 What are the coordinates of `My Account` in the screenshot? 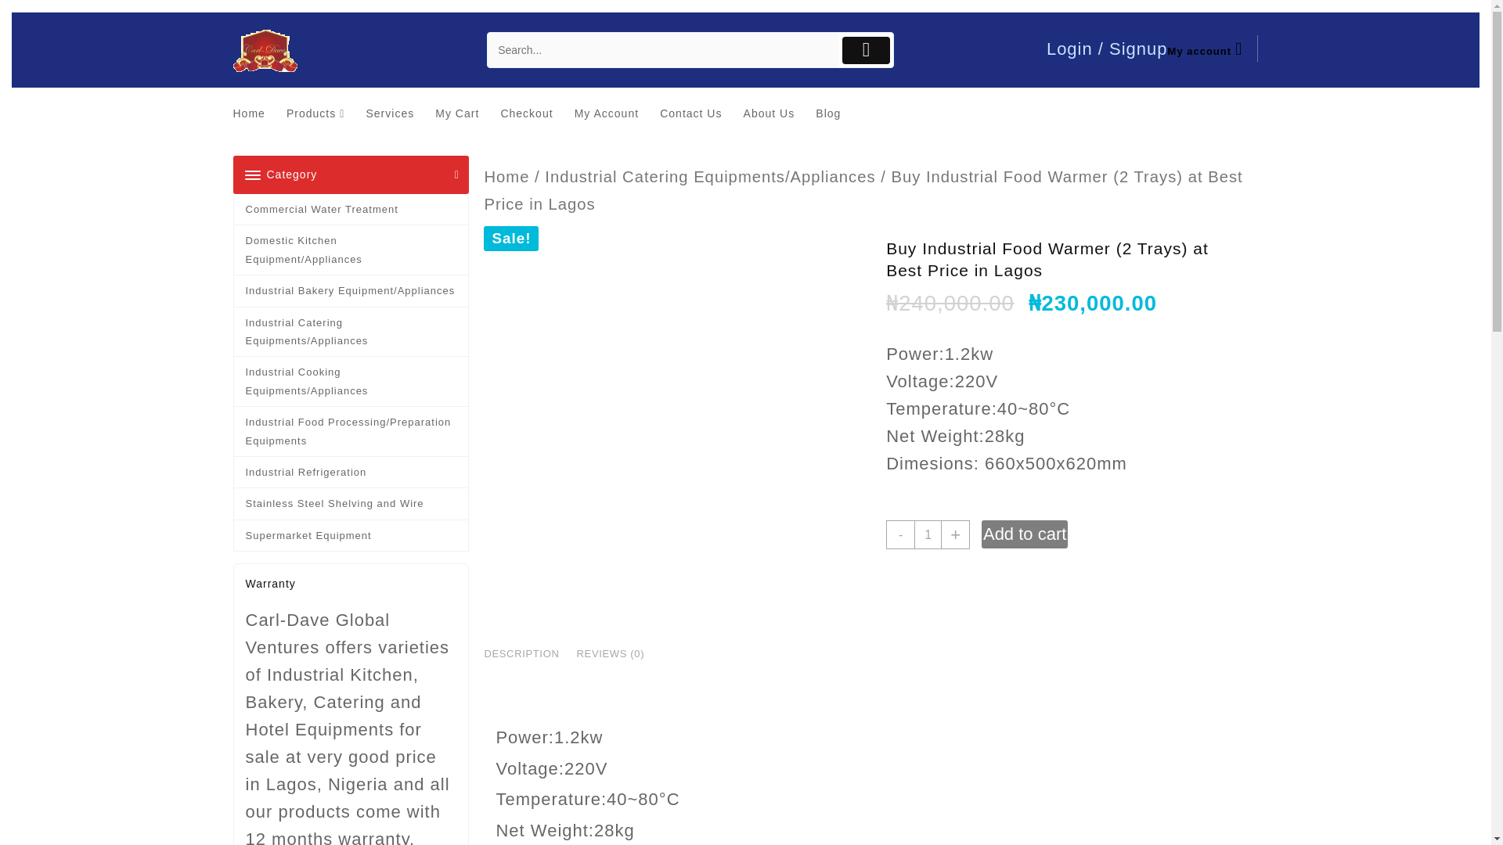 It's located at (614, 113).